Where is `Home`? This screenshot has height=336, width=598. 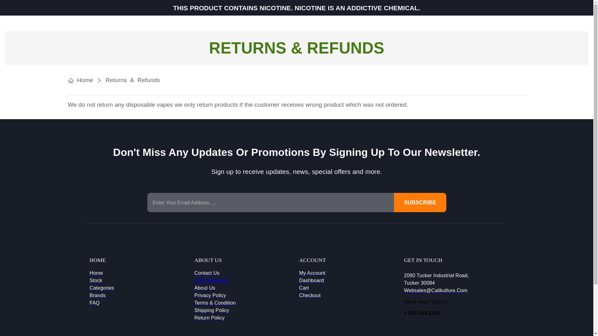
Home is located at coordinates (102, 273).